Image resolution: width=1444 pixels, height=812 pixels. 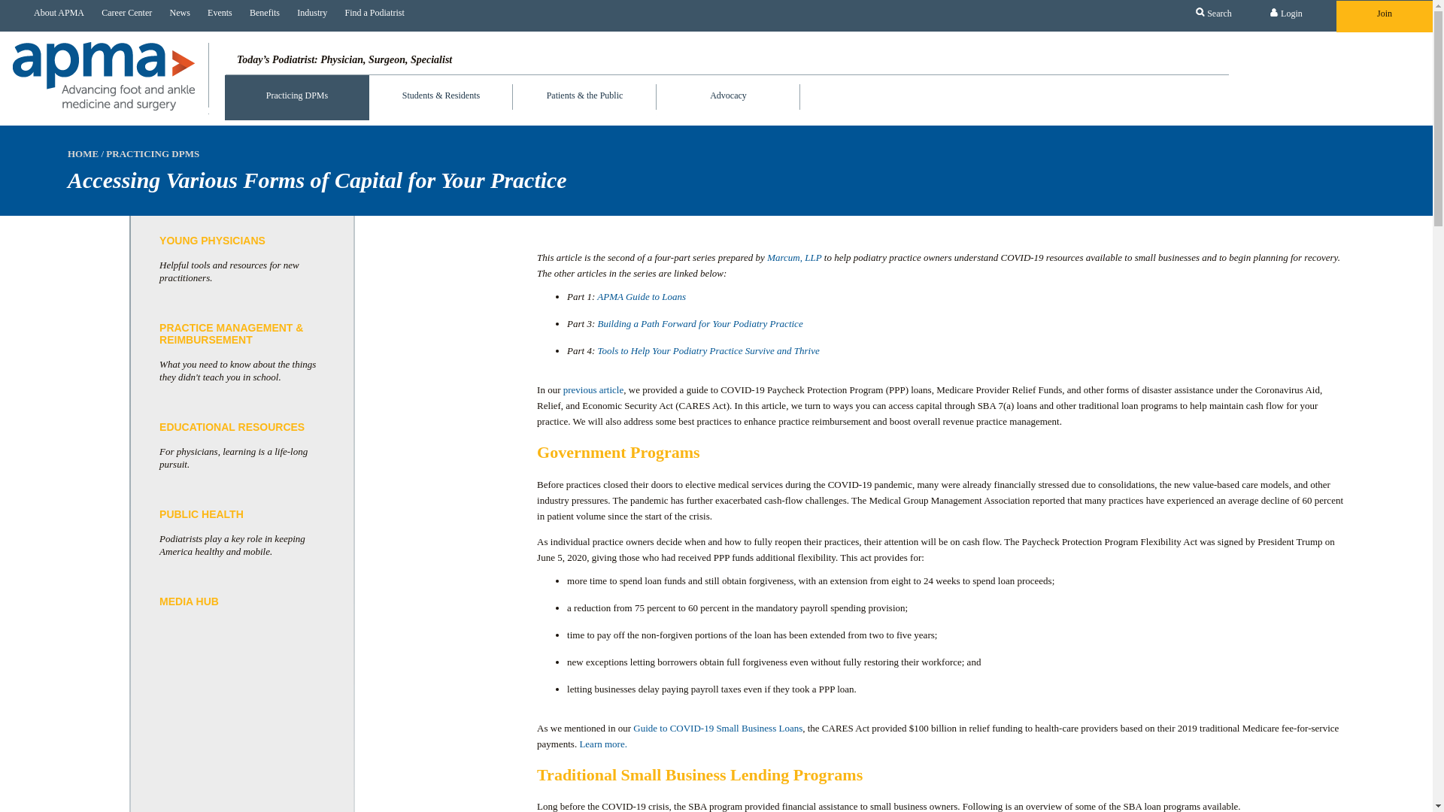 What do you see at coordinates (728, 87) in the screenshot?
I see `Advocacy` at bounding box center [728, 87].